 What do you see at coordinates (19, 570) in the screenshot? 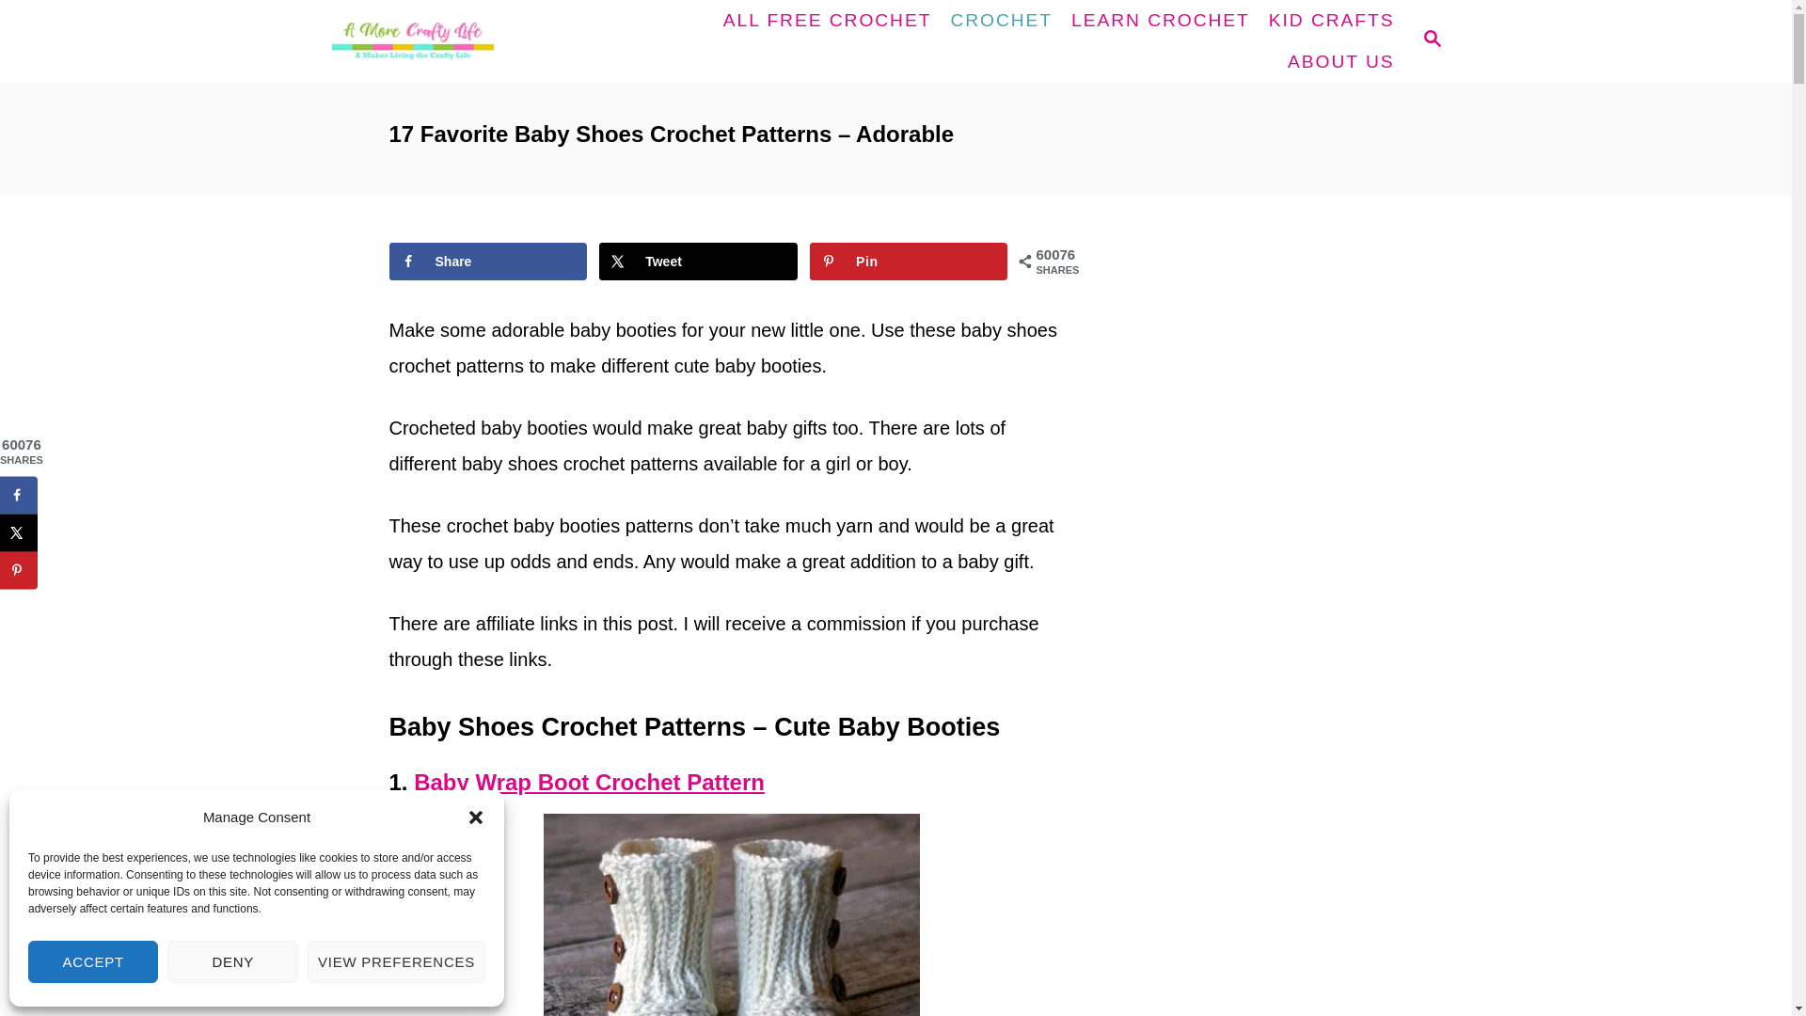
I see `Save to Pinterest` at bounding box center [19, 570].